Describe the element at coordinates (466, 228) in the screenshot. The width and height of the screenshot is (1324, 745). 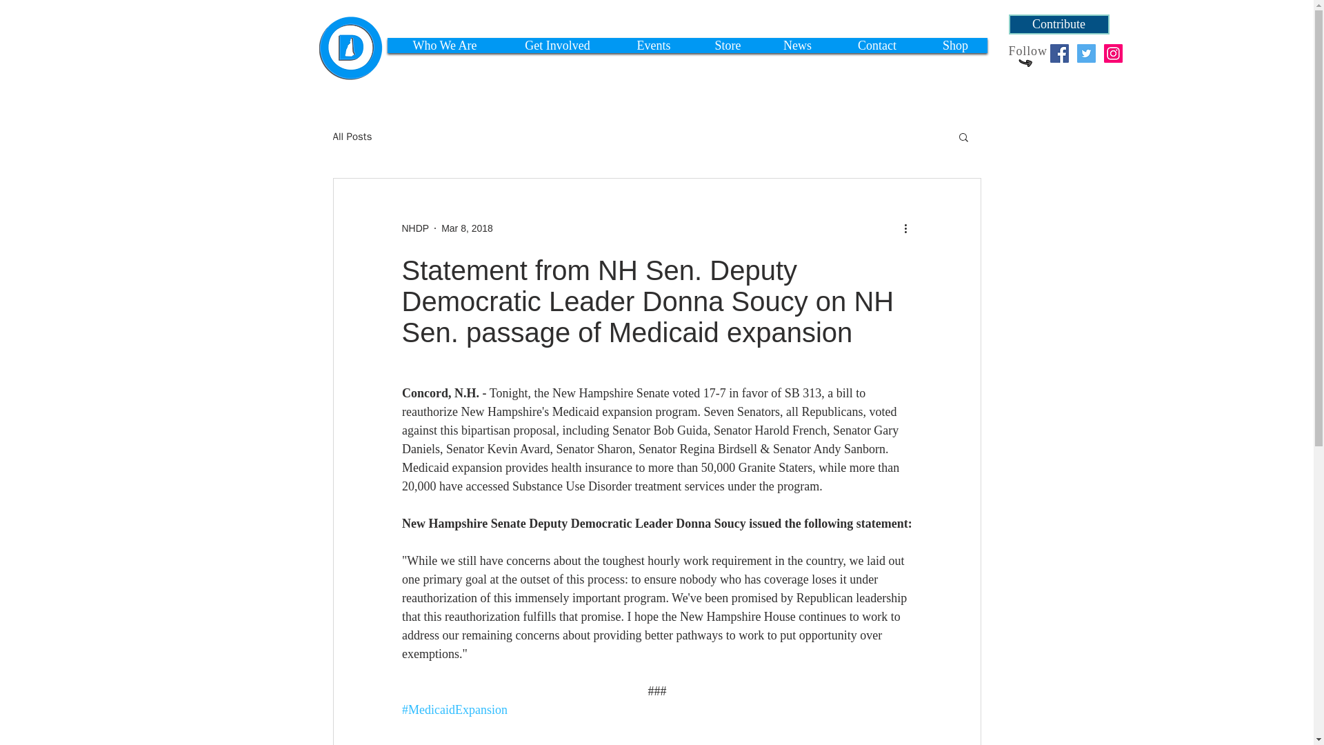
I see `Mar 8, 2018` at that location.